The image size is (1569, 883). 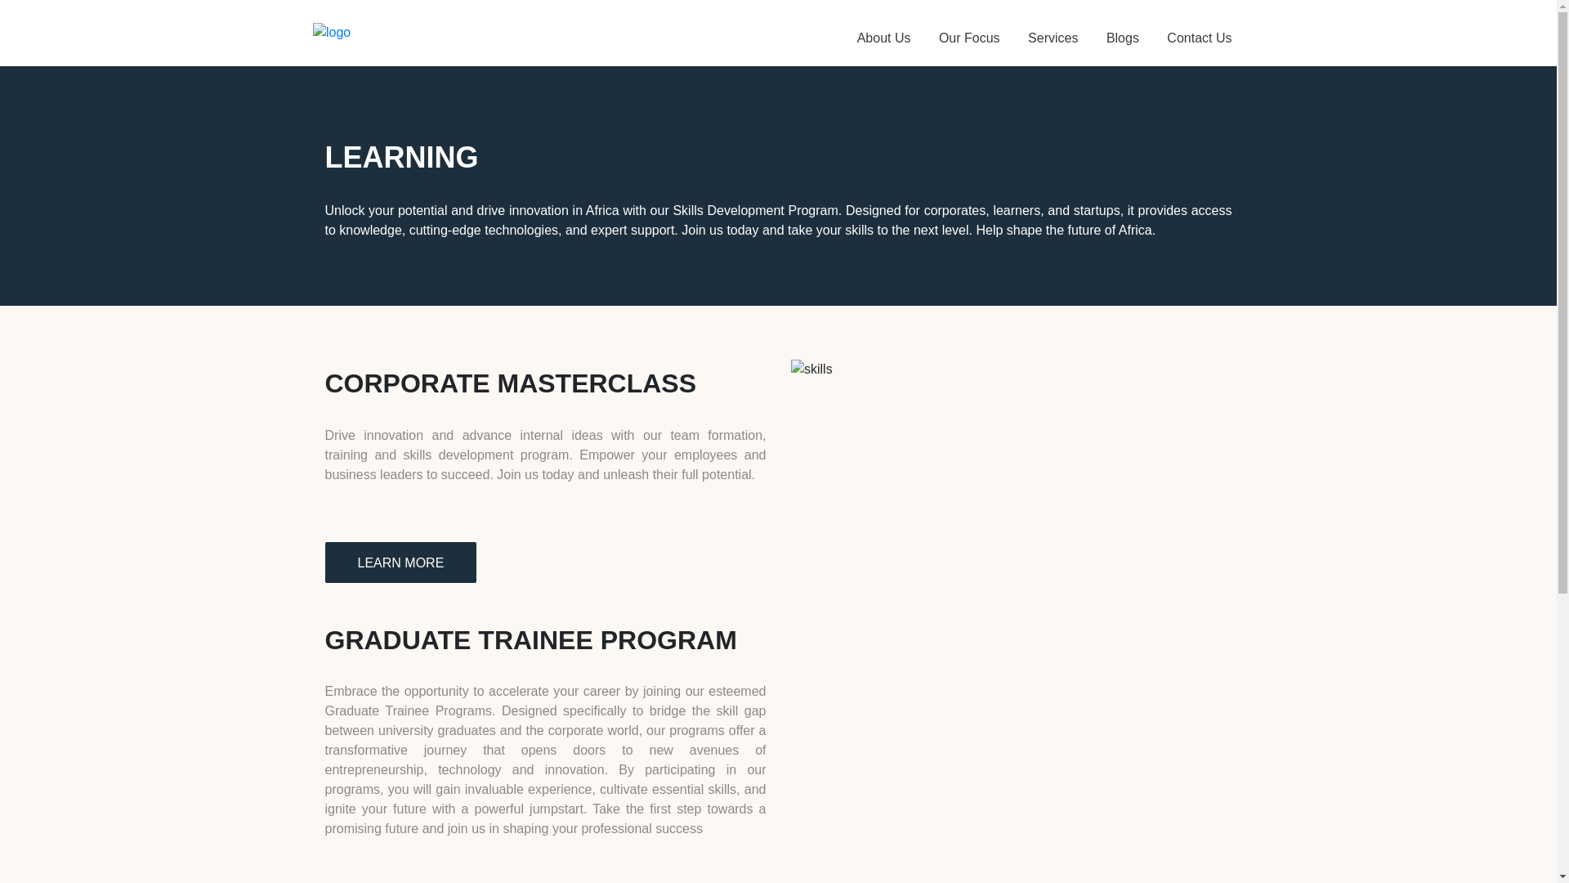 What do you see at coordinates (969, 33) in the screenshot?
I see `Our Focus` at bounding box center [969, 33].